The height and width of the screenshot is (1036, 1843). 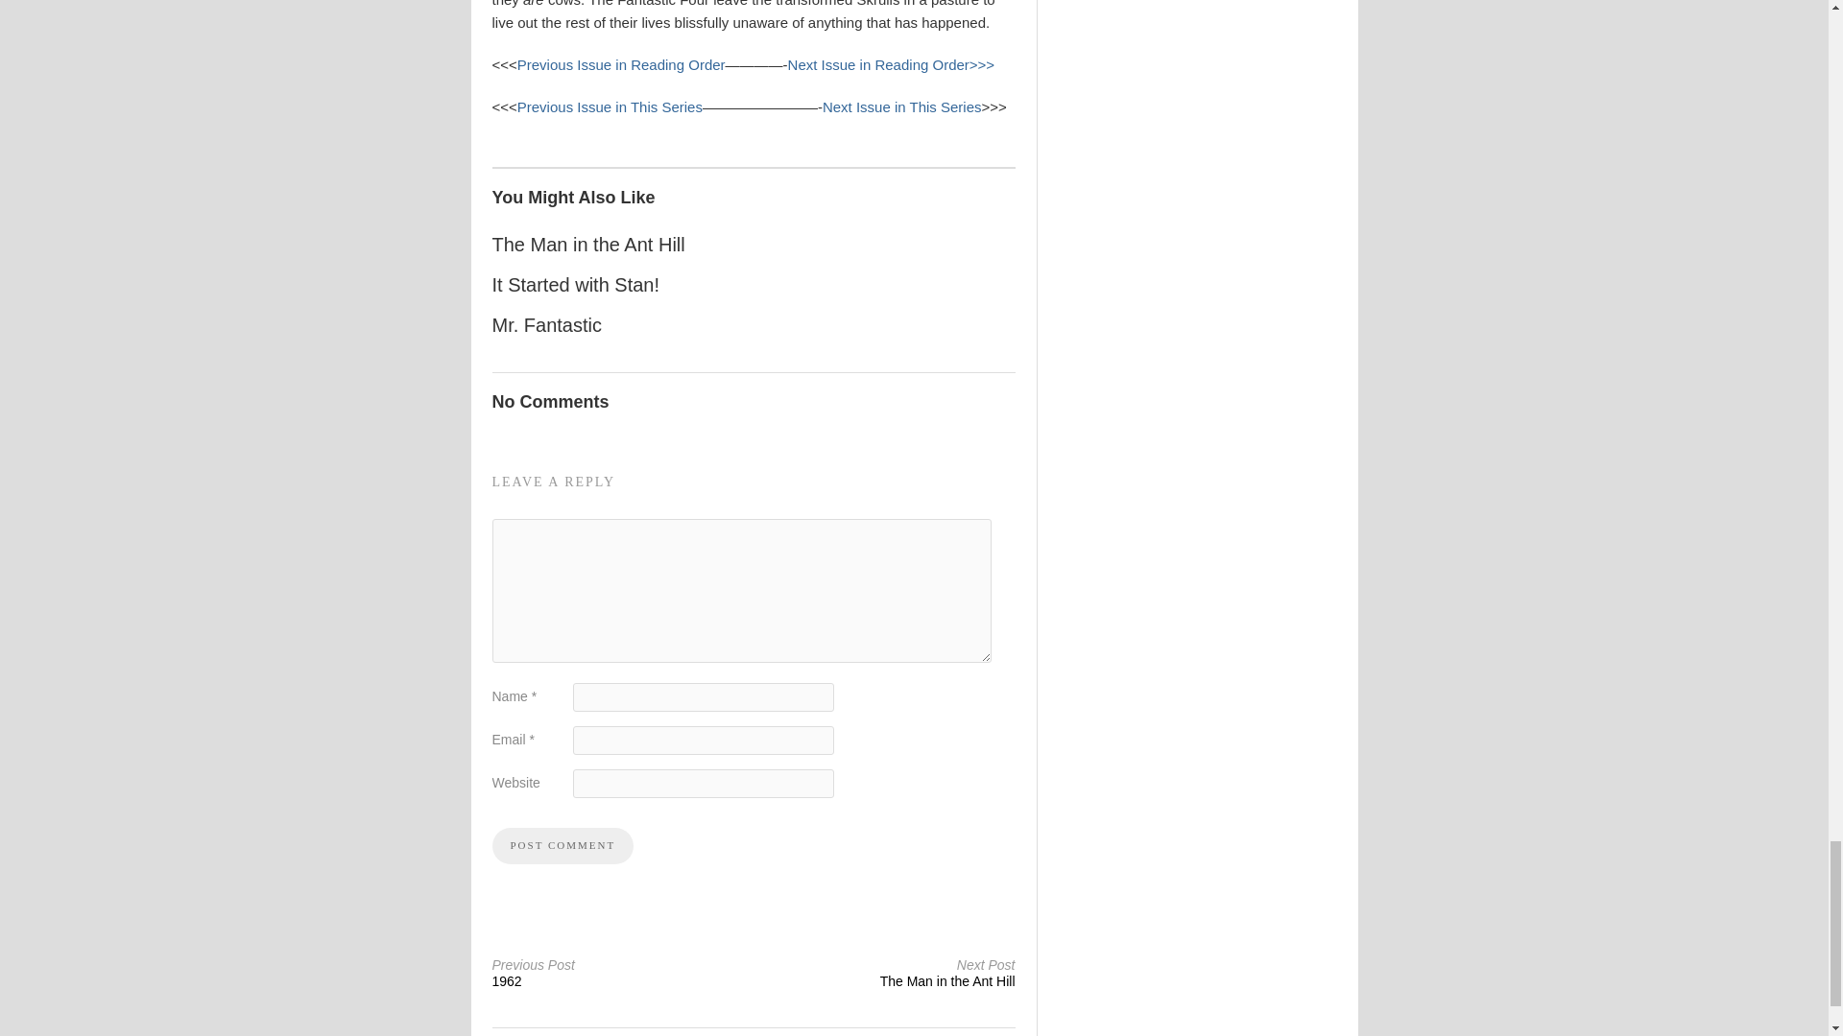 What do you see at coordinates (576, 284) in the screenshot?
I see `It Started with Stan!` at bounding box center [576, 284].